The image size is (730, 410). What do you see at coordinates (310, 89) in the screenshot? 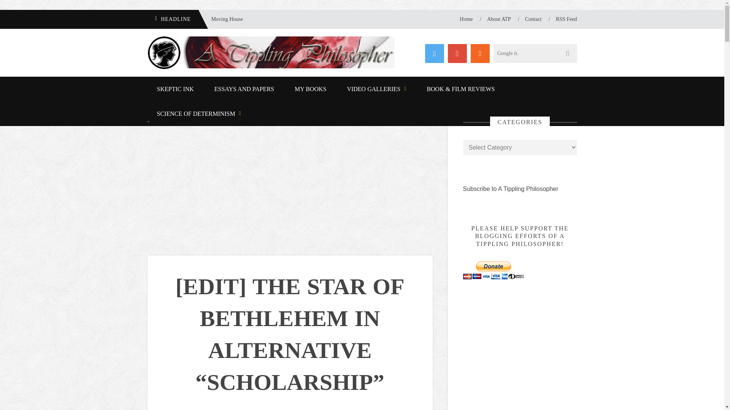
I see `MY BOOKS` at bounding box center [310, 89].